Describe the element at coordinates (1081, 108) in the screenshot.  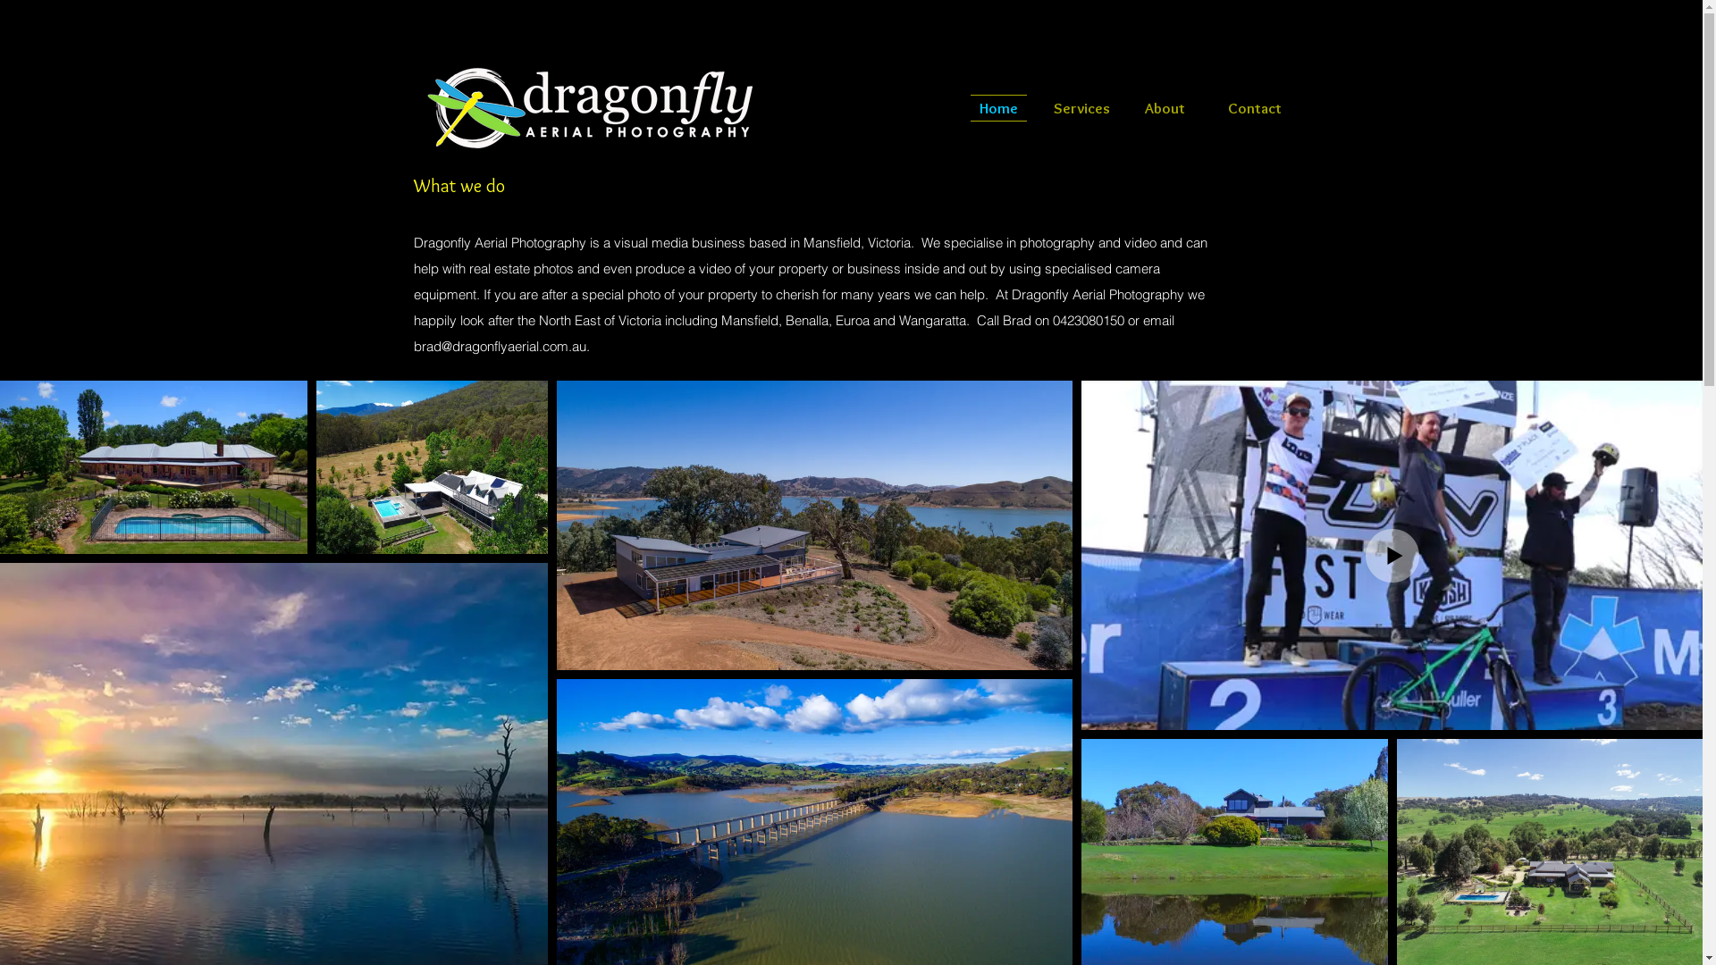
I see `Services` at that location.